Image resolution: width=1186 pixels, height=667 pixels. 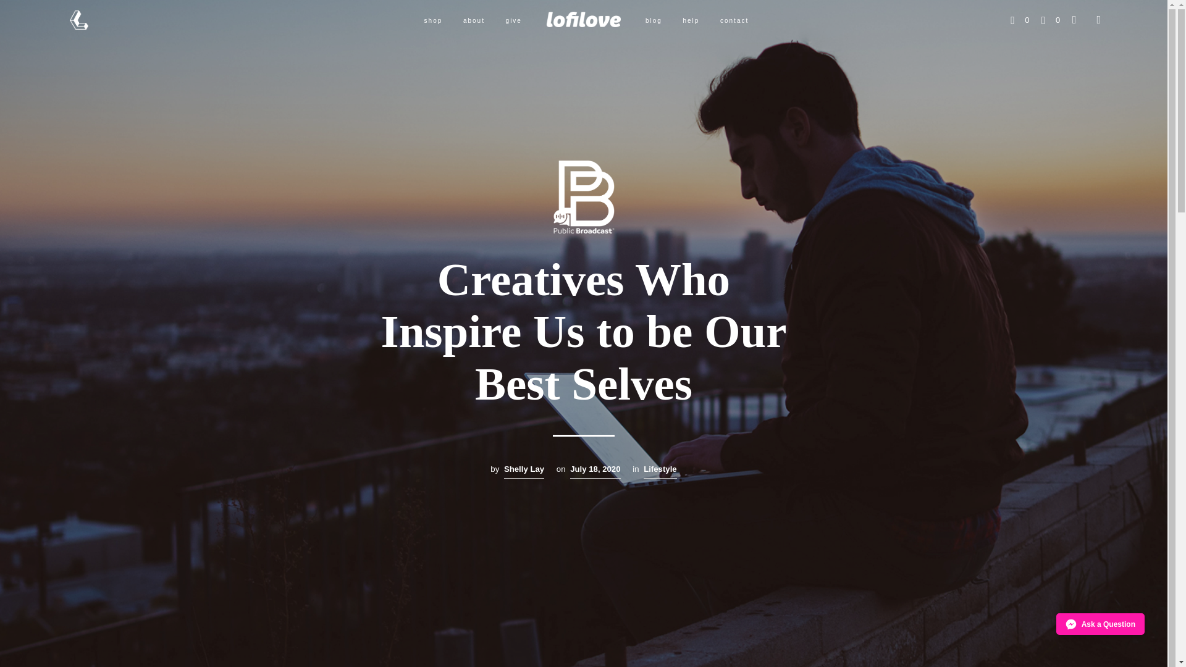 I want to click on Permalink to Creatives Who Inspire Us to be Our Best Selves, so click(x=595, y=471).